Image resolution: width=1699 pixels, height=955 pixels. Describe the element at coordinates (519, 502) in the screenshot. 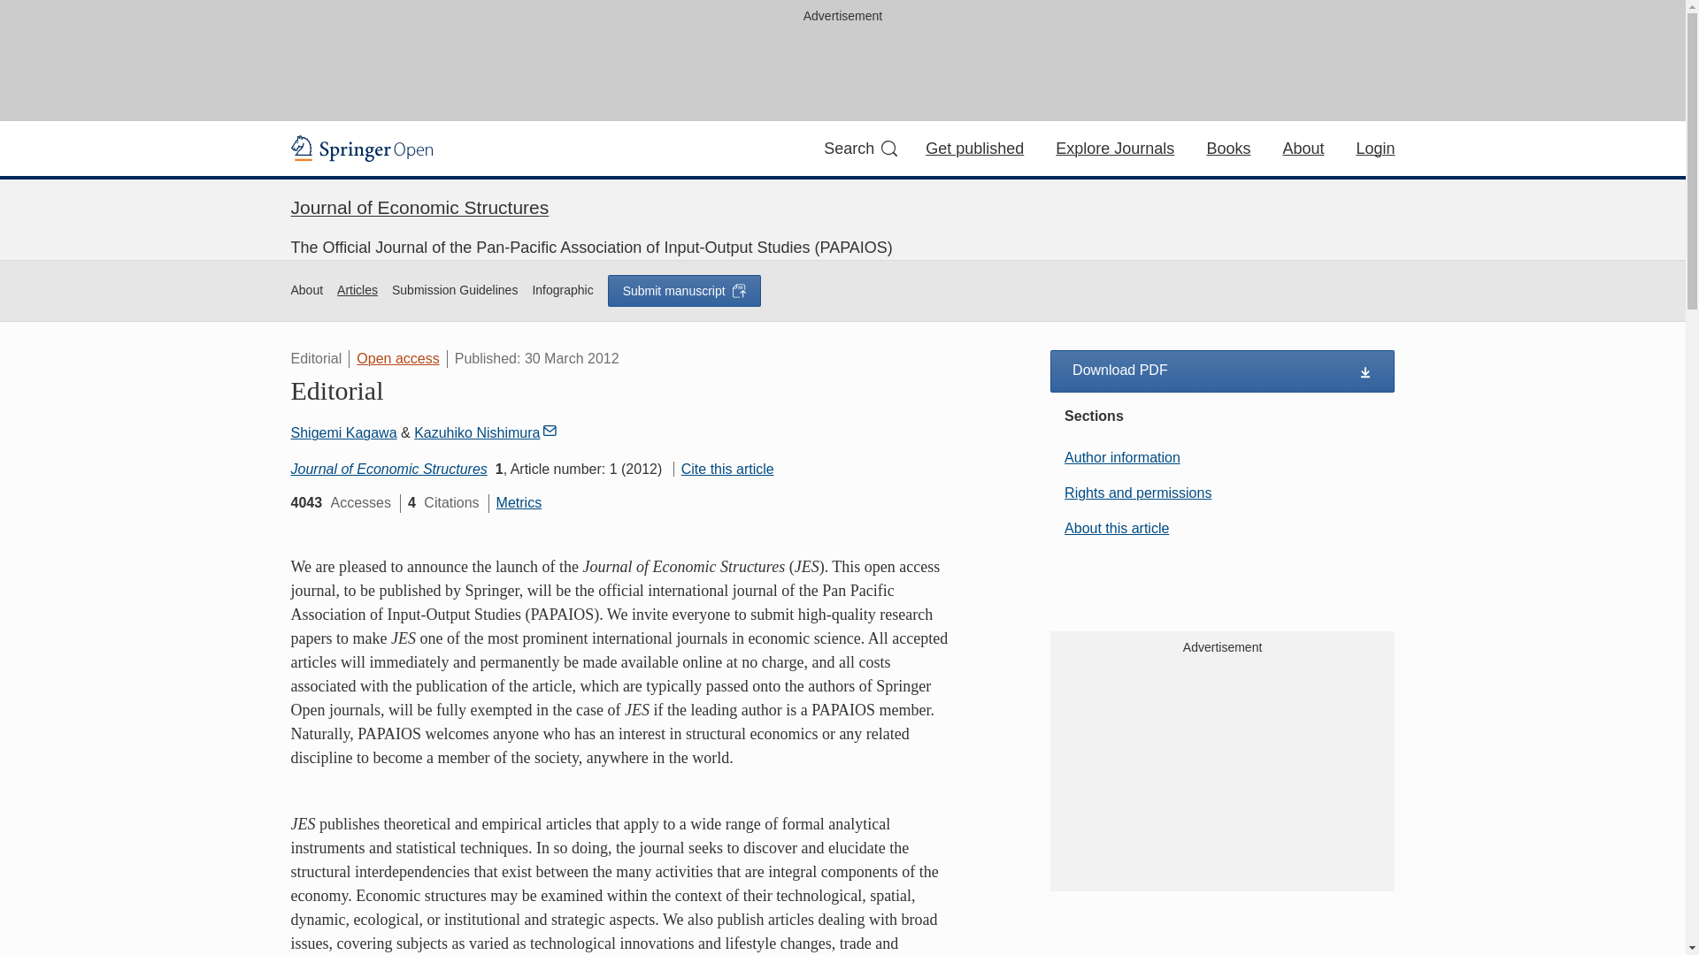

I see `Metrics` at that location.